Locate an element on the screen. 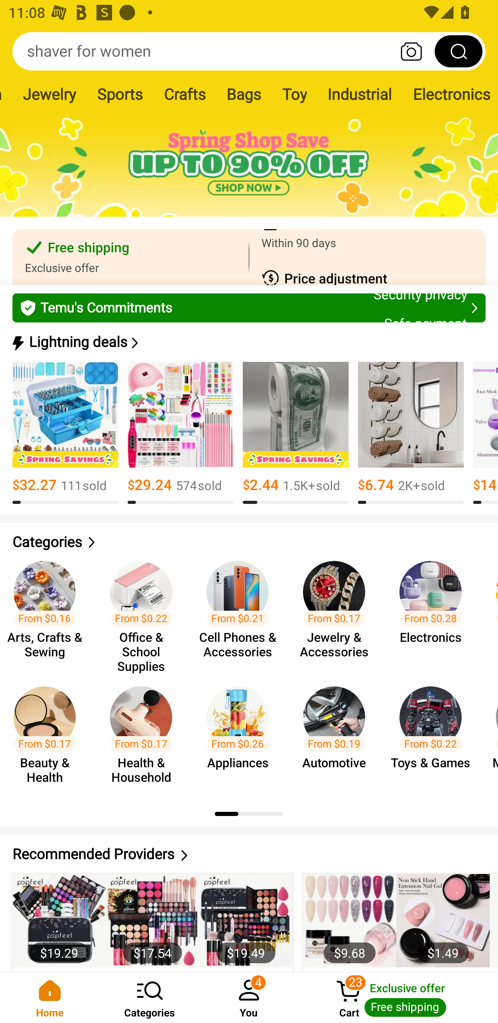 The image size is (498, 1023). From $0.21 Cell Phones & Accessories is located at coordinates (241, 611).